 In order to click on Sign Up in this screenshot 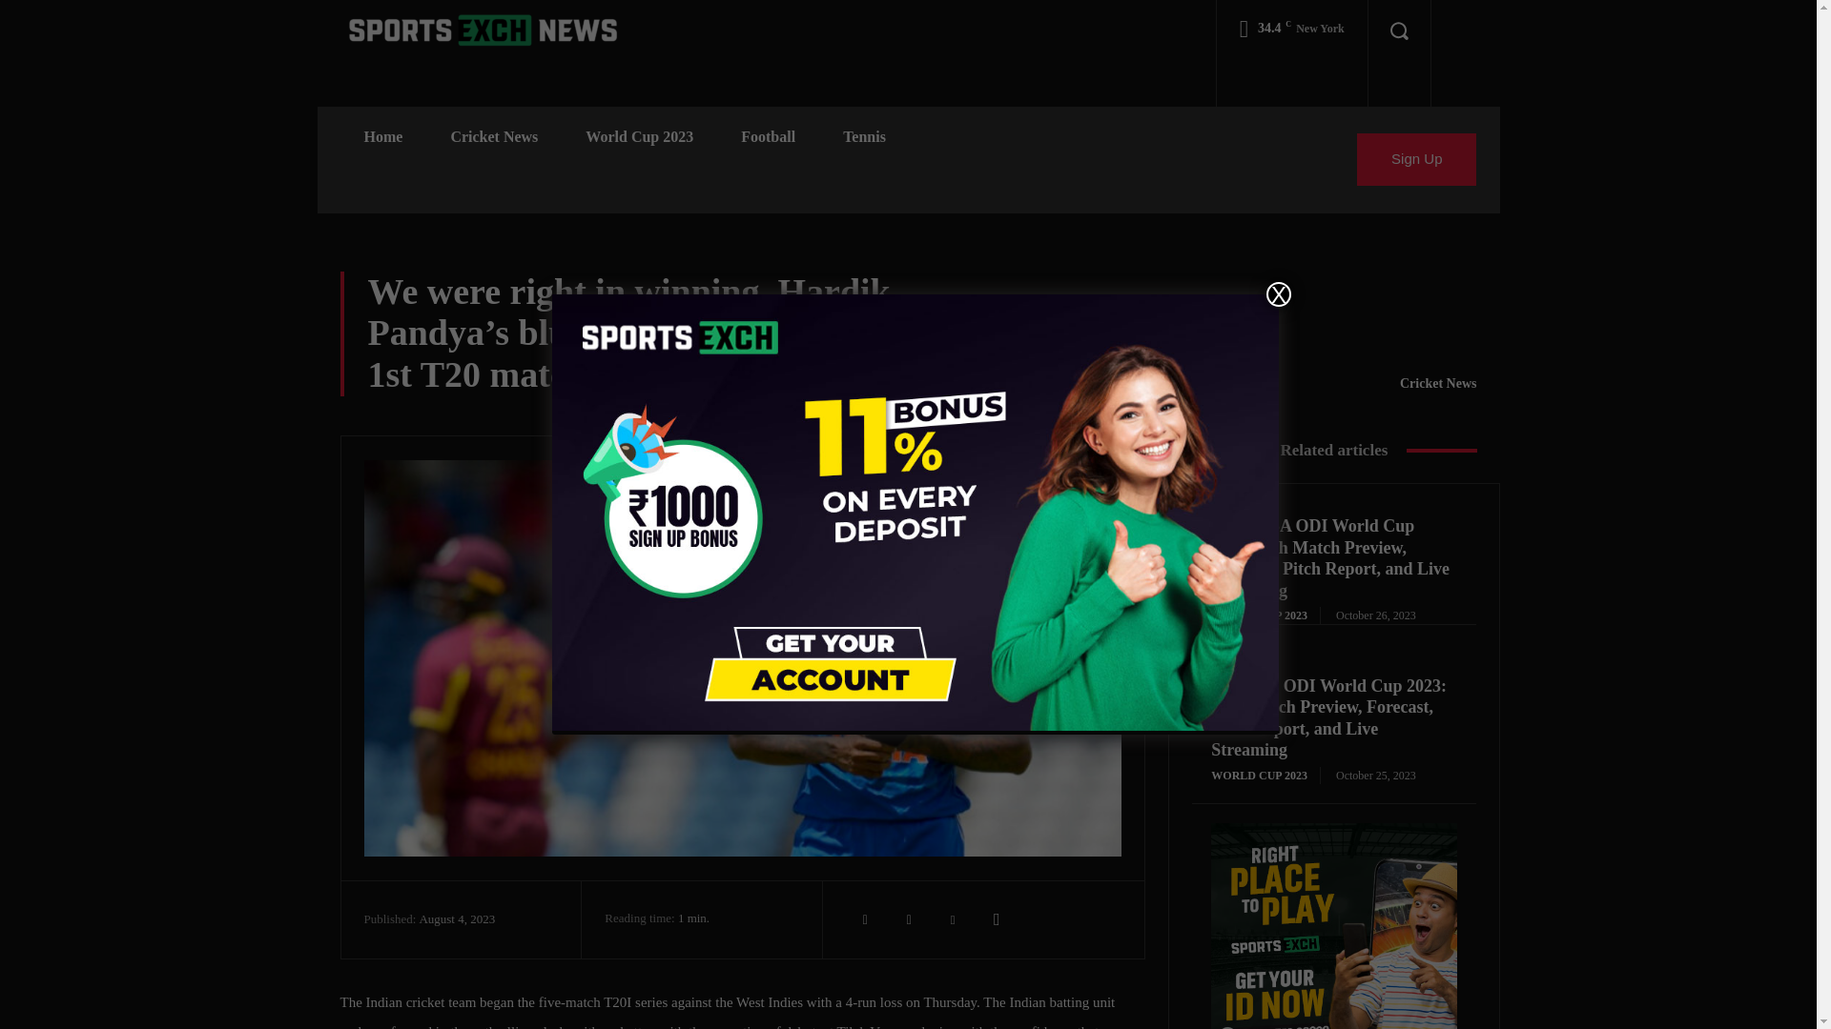, I will do `click(1415, 160)`.